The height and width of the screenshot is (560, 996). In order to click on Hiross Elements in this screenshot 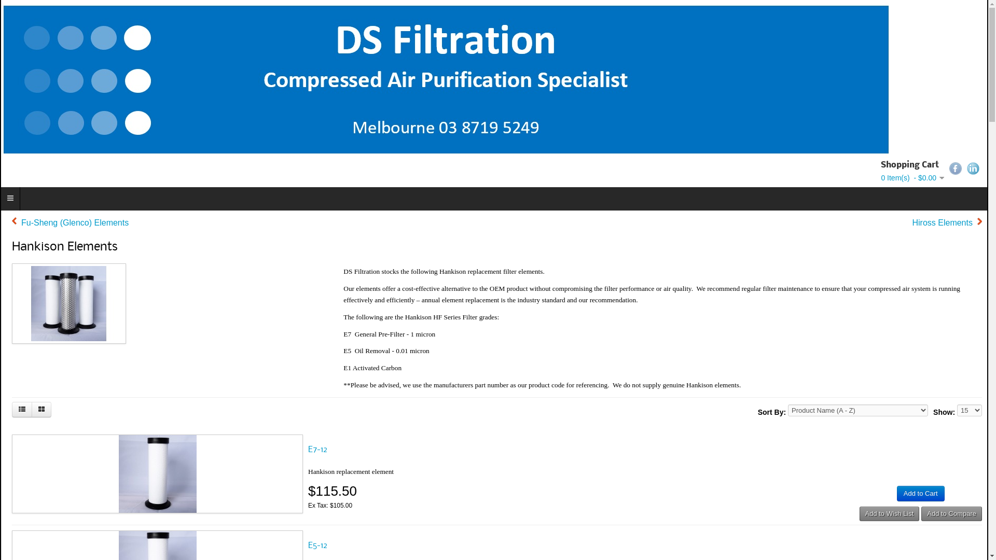, I will do `click(947, 223)`.